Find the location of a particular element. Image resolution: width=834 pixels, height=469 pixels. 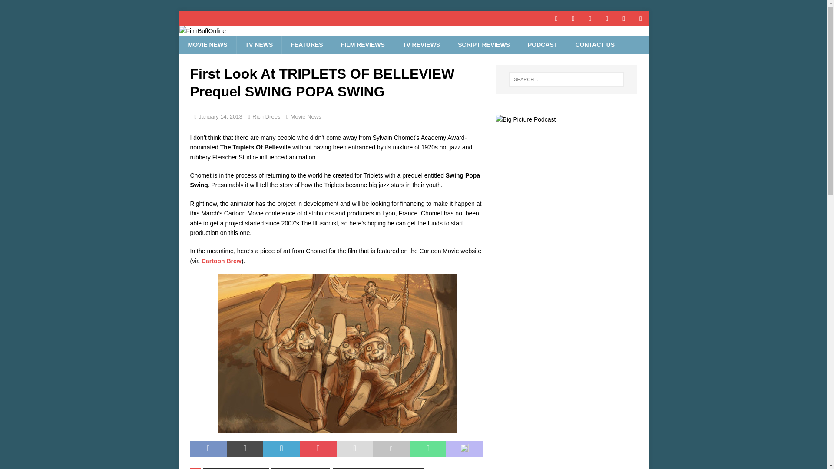

FilmBuffOnline is located at coordinates (202, 30).